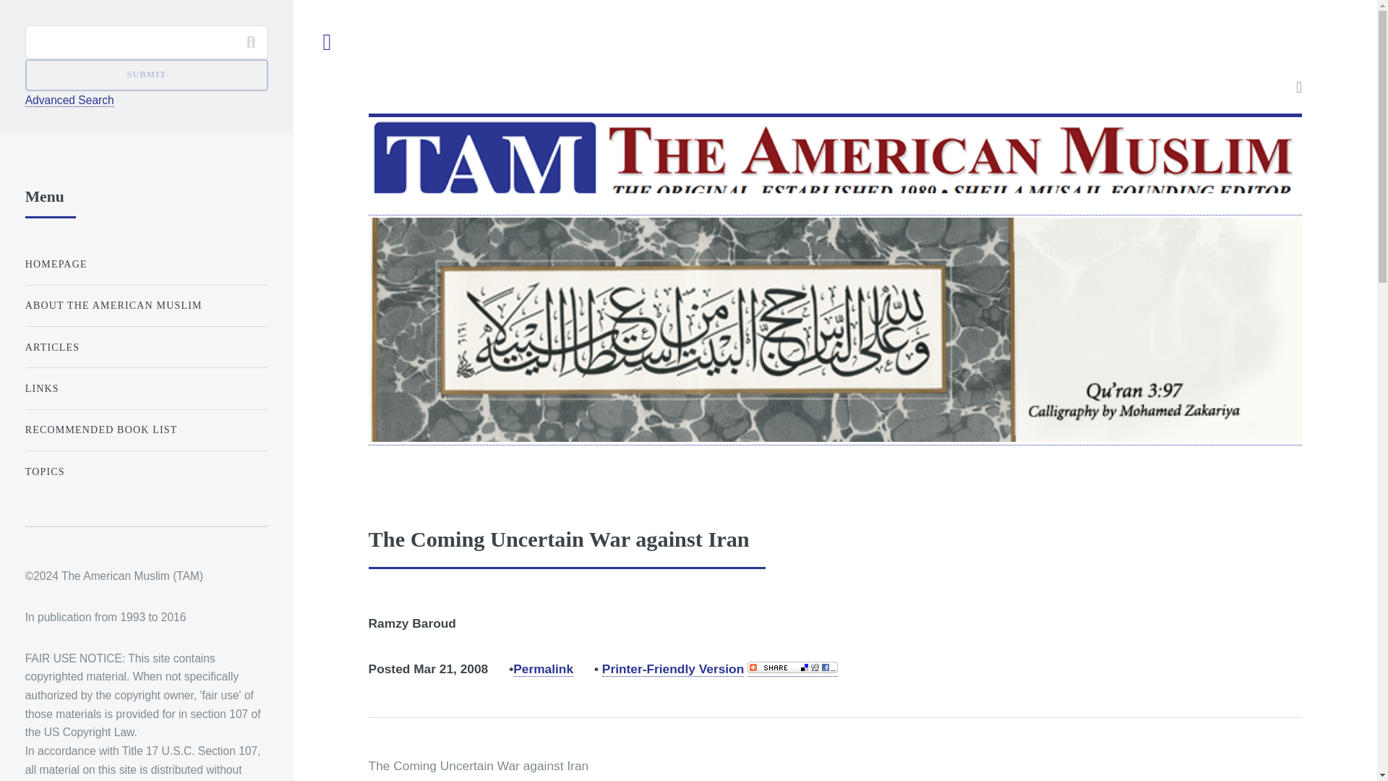 The width and height of the screenshot is (1388, 781). I want to click on RECOMMENDED BOOK LIST , so click(146, 430).